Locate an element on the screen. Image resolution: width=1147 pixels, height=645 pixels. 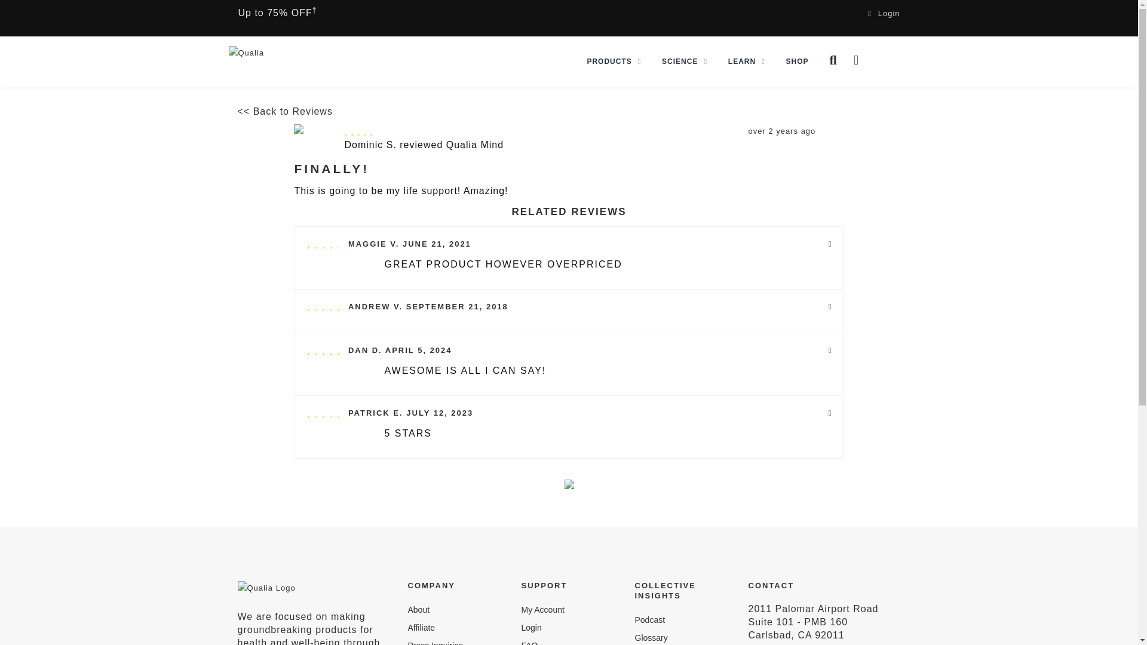
Login is located at coordinates (884, 13).